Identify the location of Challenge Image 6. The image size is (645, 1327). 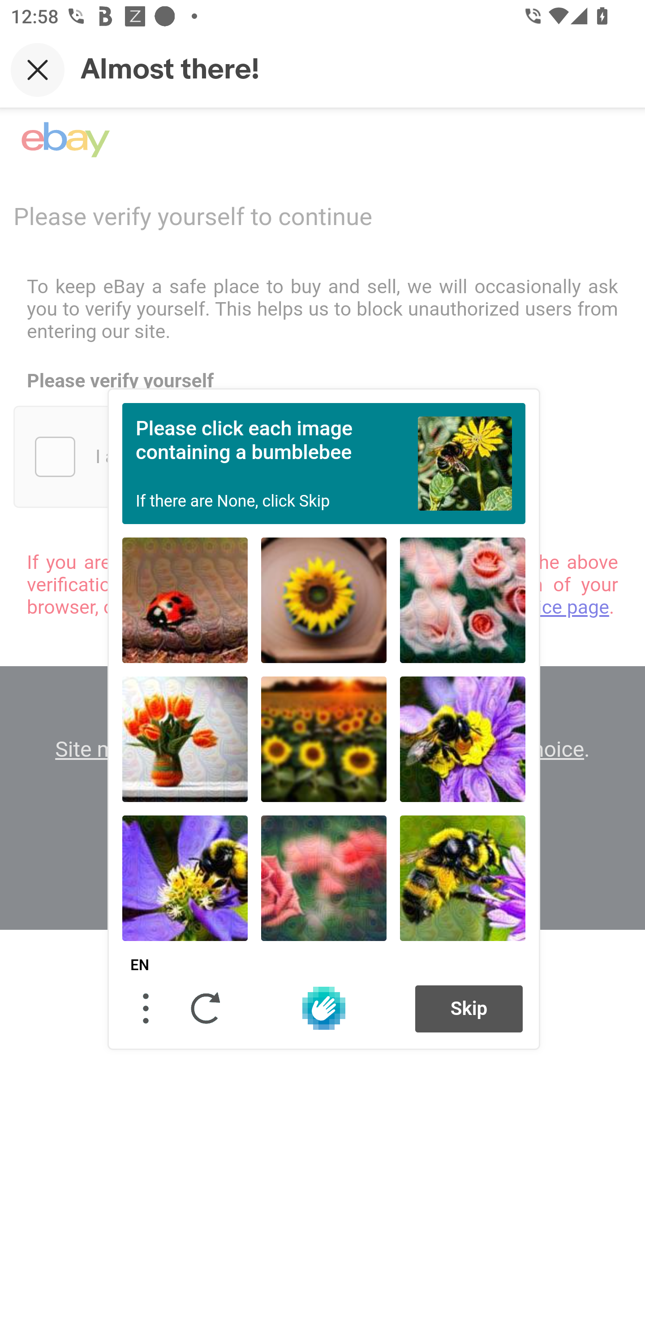
(462, 739).